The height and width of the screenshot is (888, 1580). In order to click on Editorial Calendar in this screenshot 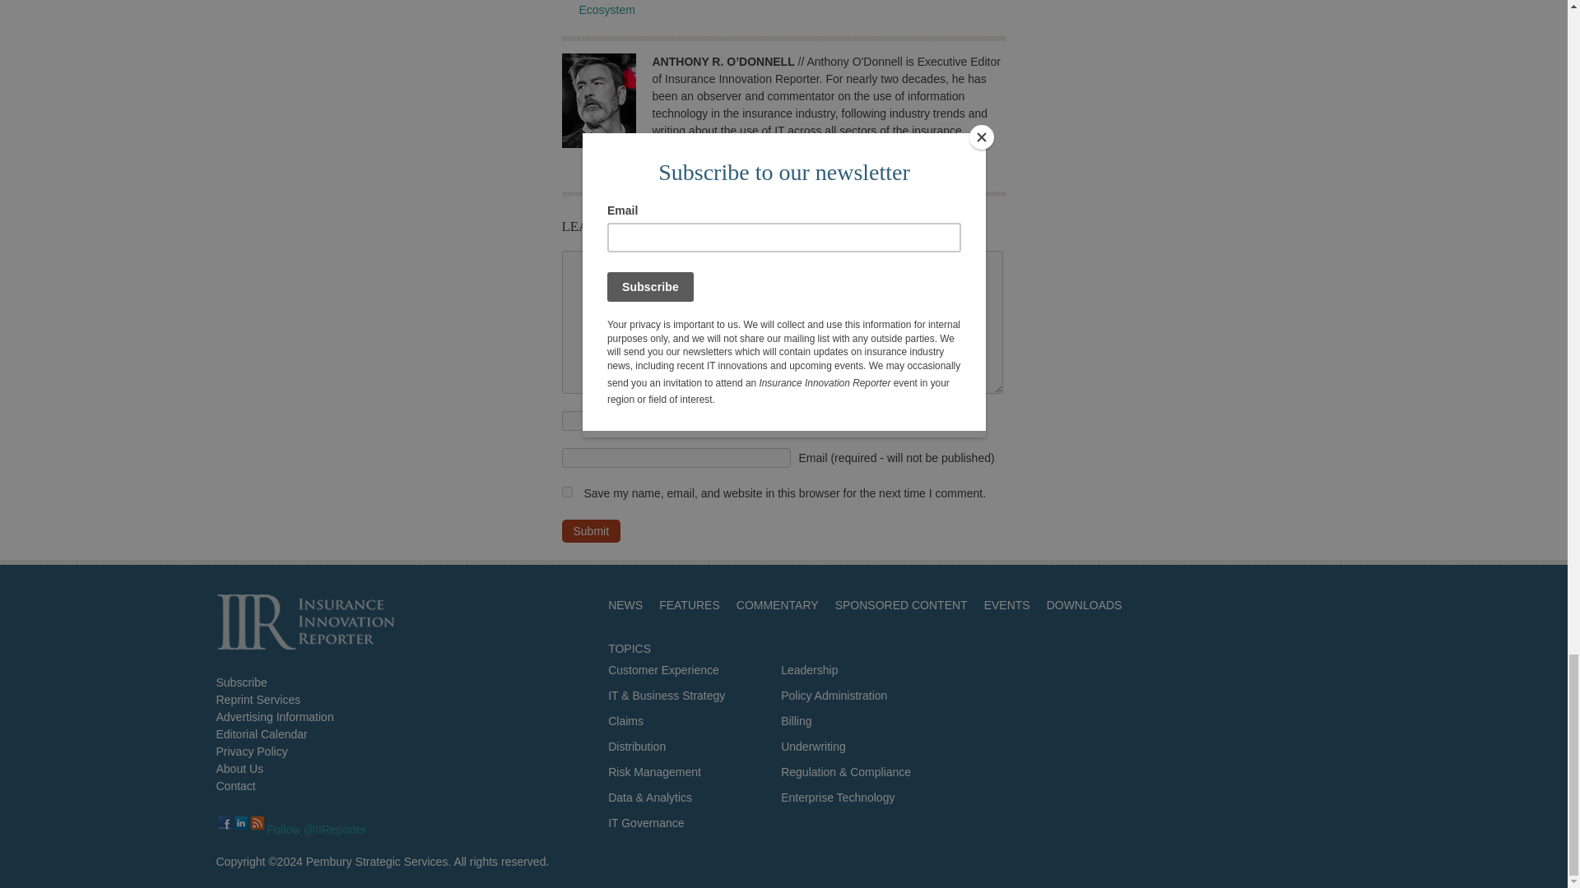, I will do `click(260, 733)`.